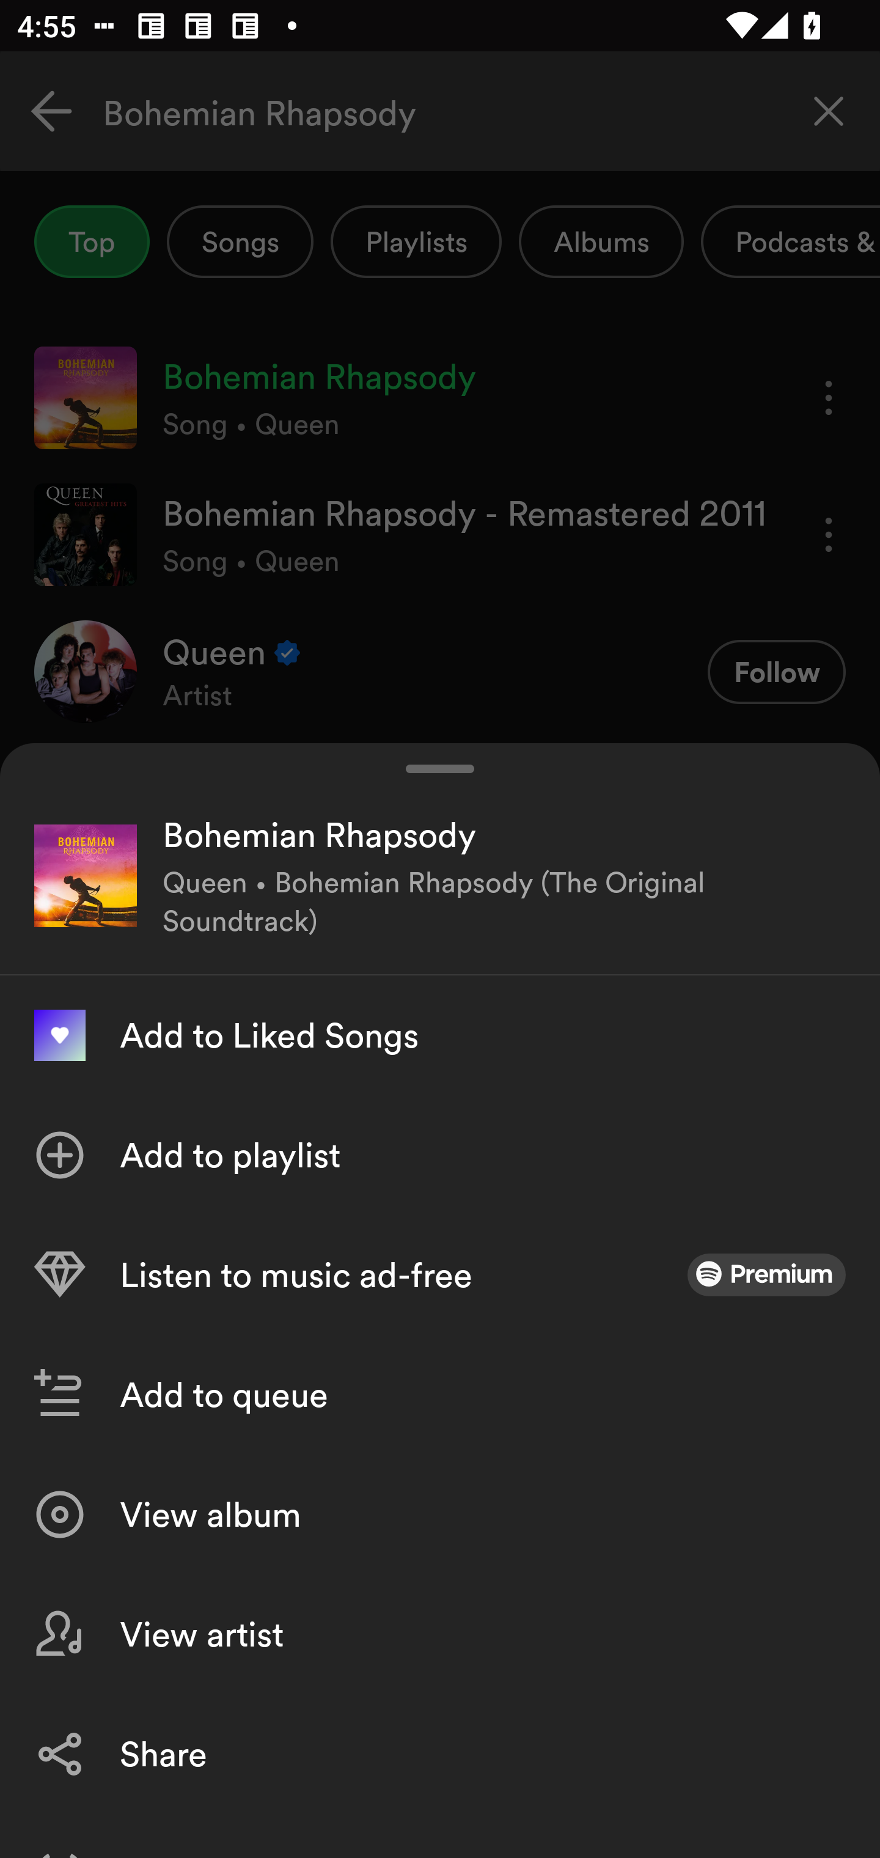 Image resolution: width=880 pixels, height=1858 pixels. What do you see at coordinates (440, 1514) in the screenshot?
I see `View album` at bounding box center [440, 1514].